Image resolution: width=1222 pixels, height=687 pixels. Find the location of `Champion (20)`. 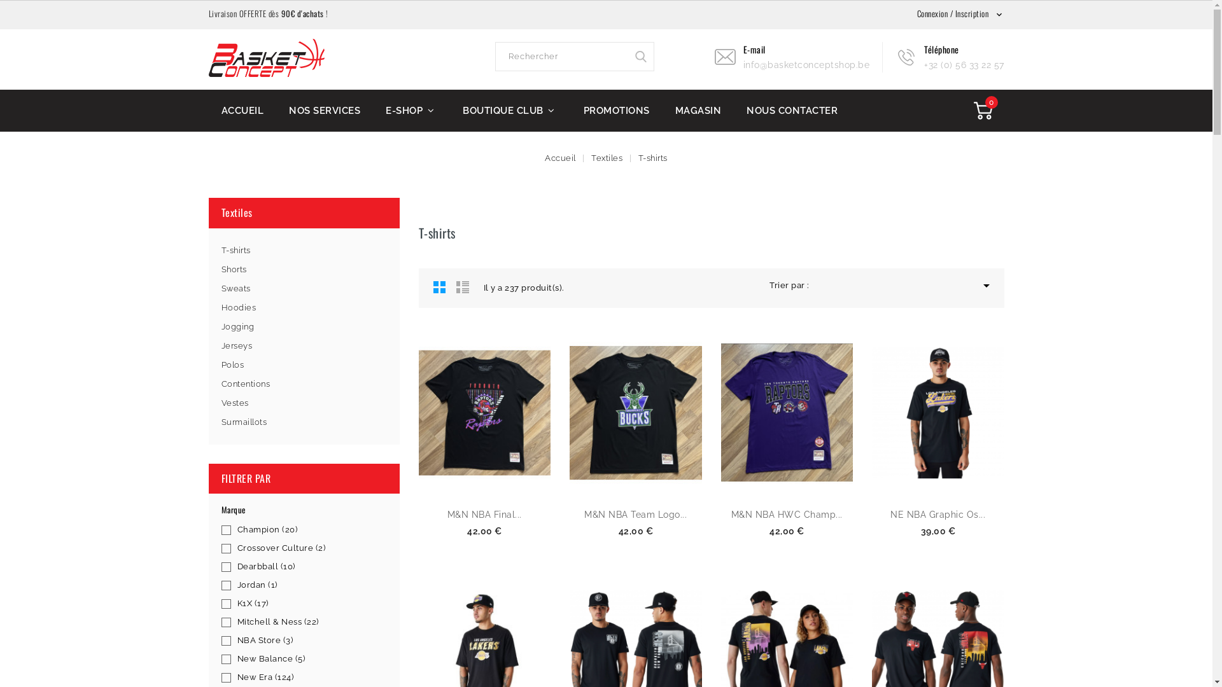

Champion (20) is located at coordinates (310, 530).